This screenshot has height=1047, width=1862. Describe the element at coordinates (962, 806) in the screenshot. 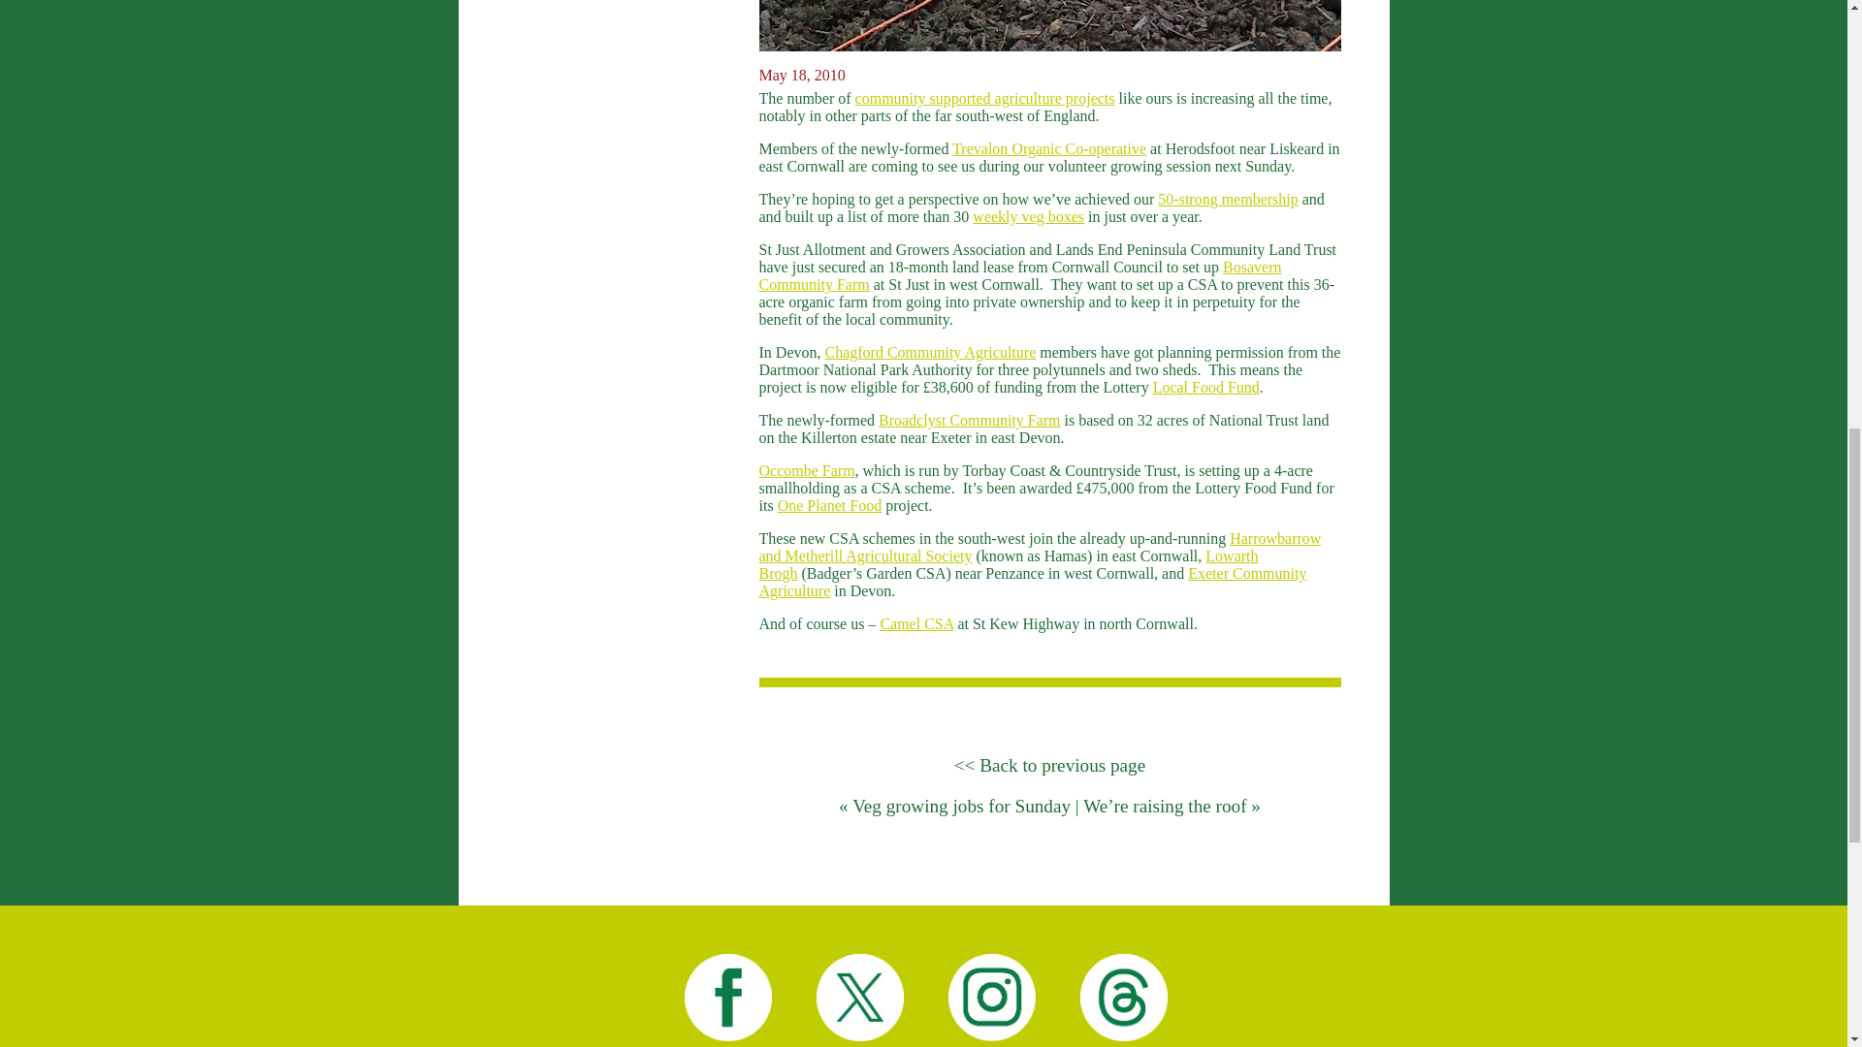

I see `Veg growing jobs for Sunday` at that location.